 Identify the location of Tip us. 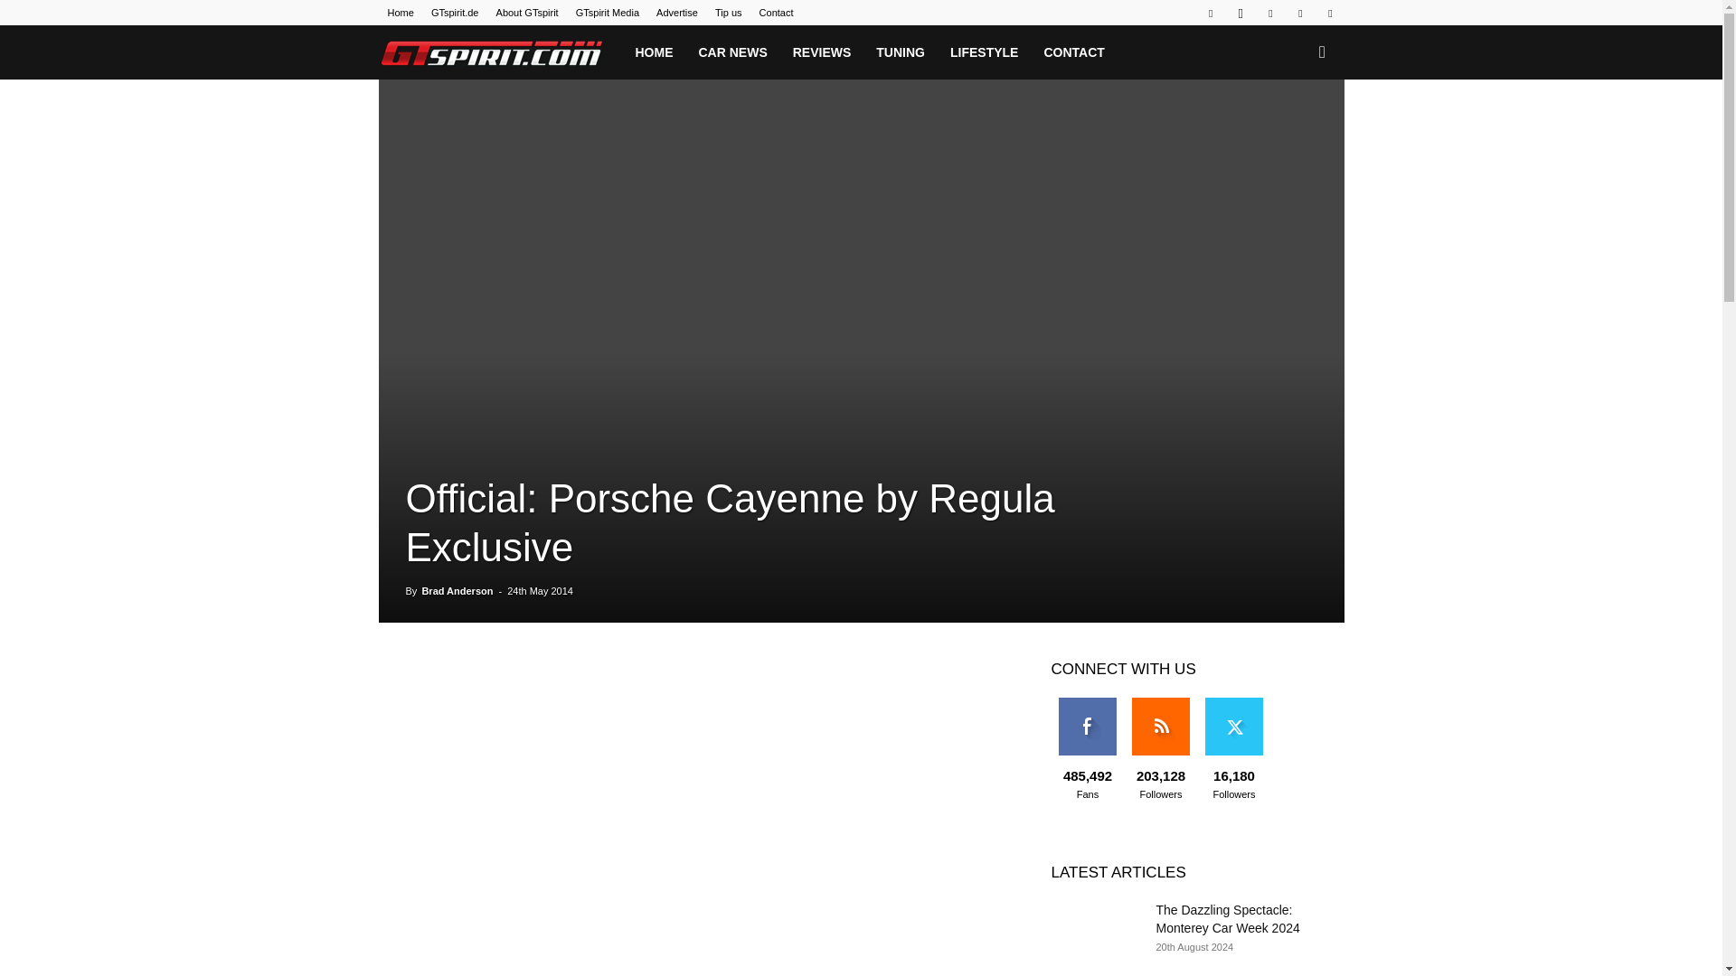
(729, 13).